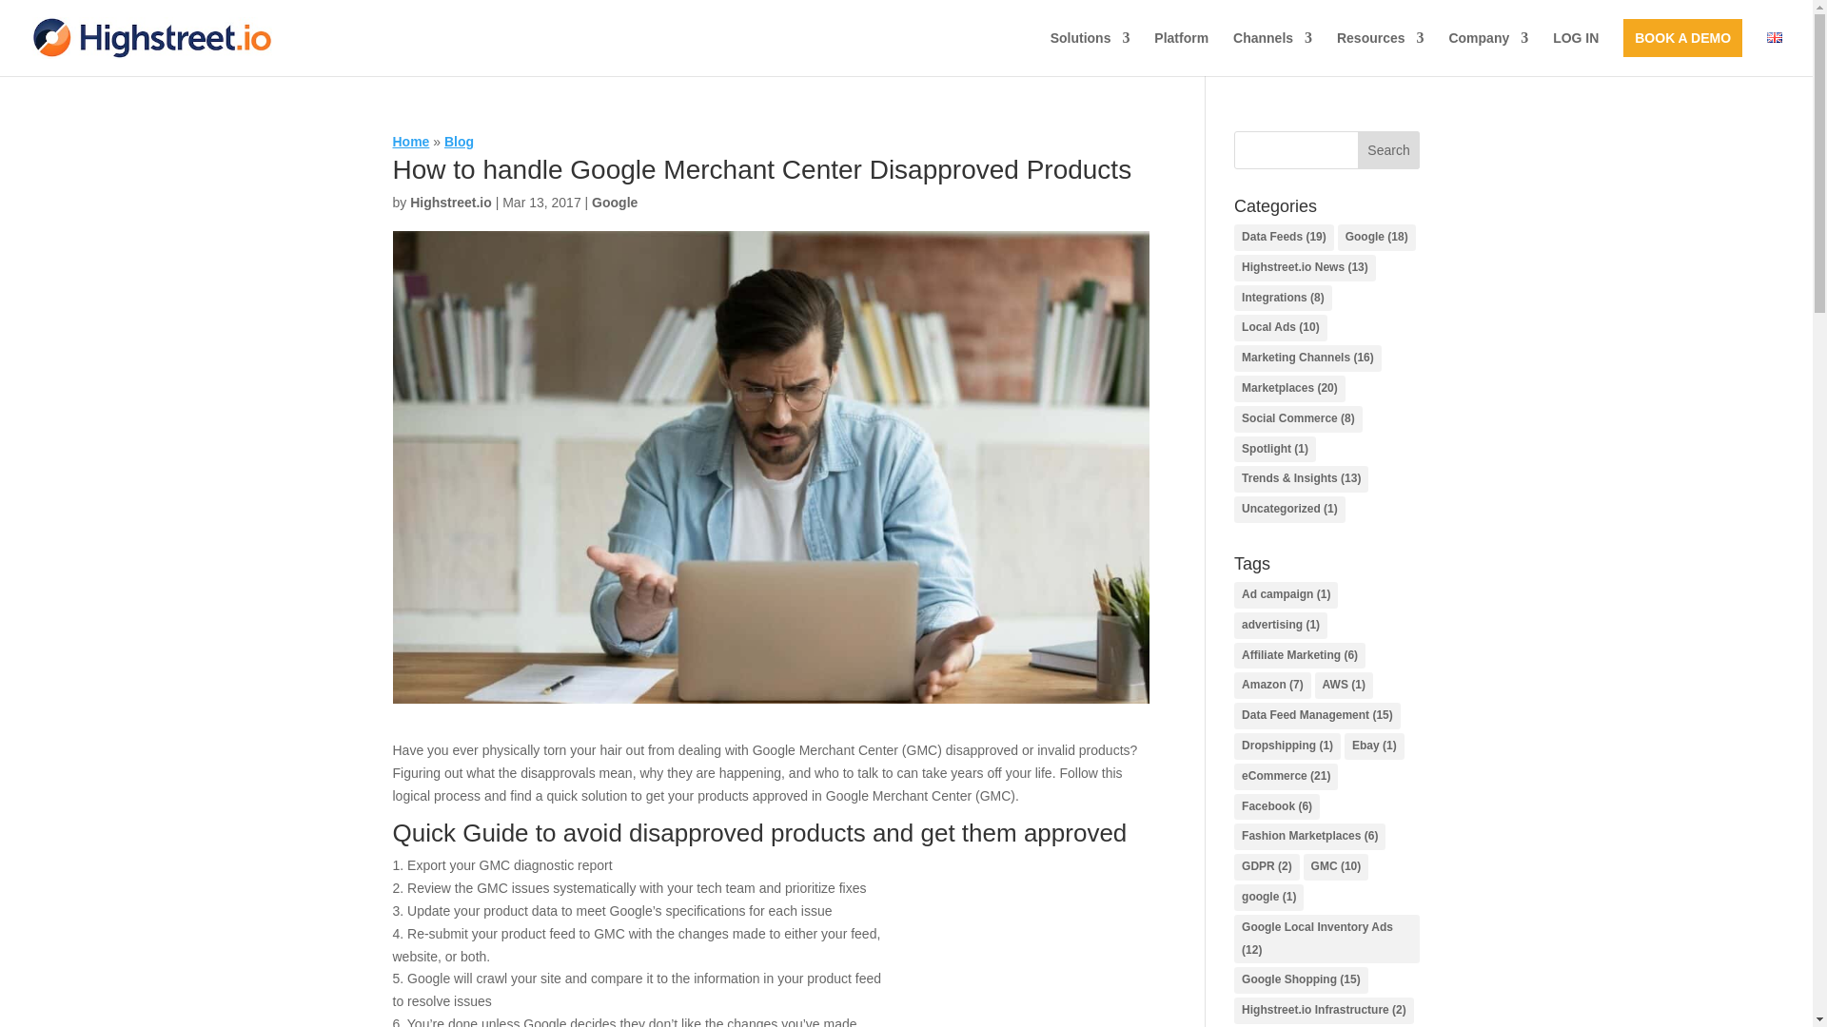  What do you see at coordinates (1576, 53) in the screenshot?
I see `LOG IN` at bounding box center [1576, 53].